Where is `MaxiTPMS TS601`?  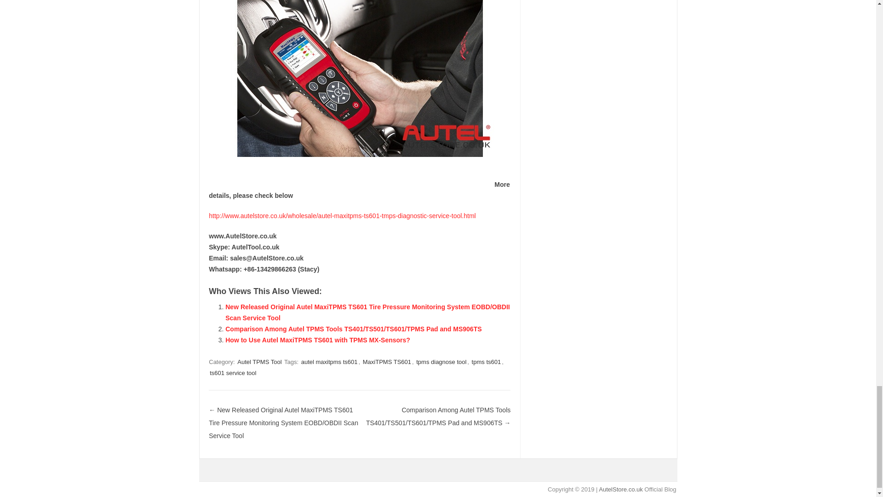
MaxiTPMS TS601 is located at coordinates (387, 362).